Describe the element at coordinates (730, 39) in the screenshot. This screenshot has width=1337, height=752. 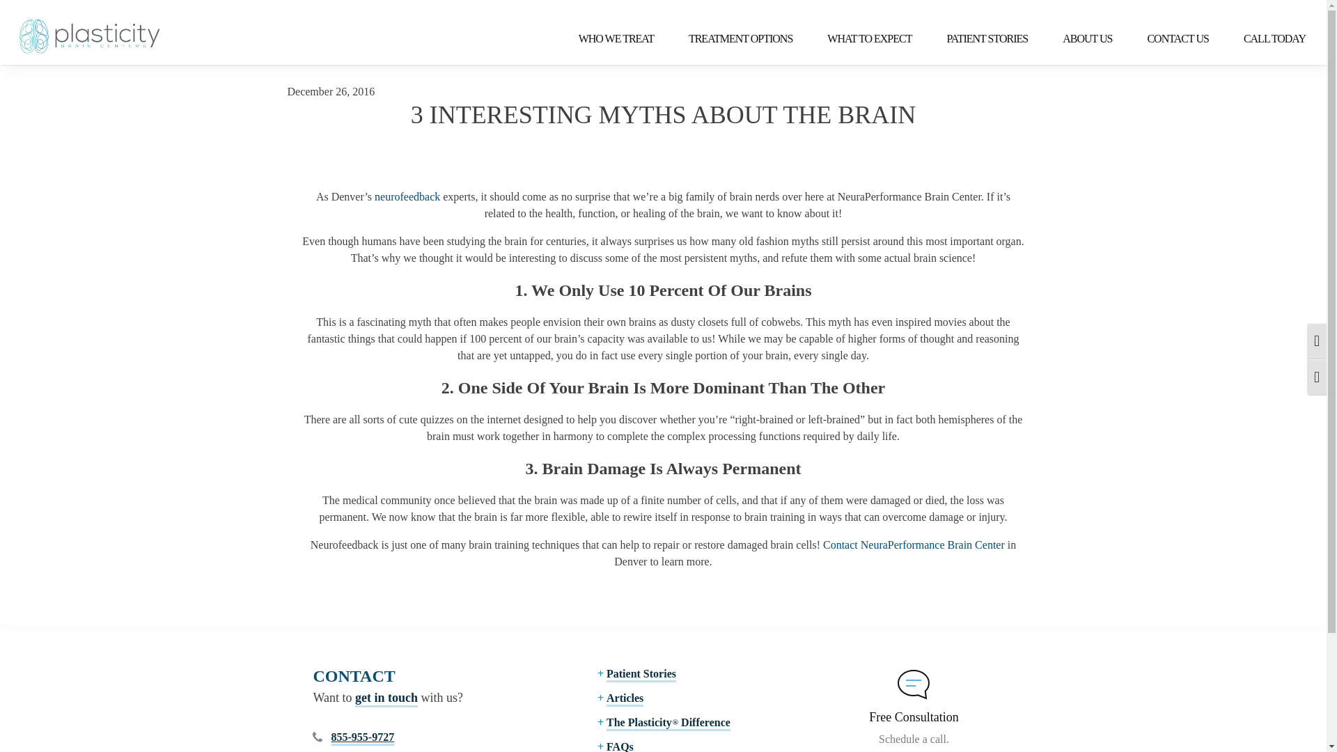
I see `TREATMENT OPTIONS` at that location.